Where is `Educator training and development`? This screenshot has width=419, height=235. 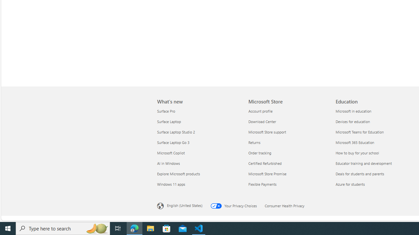 Educator training and development is located at coordinates (375, 163).